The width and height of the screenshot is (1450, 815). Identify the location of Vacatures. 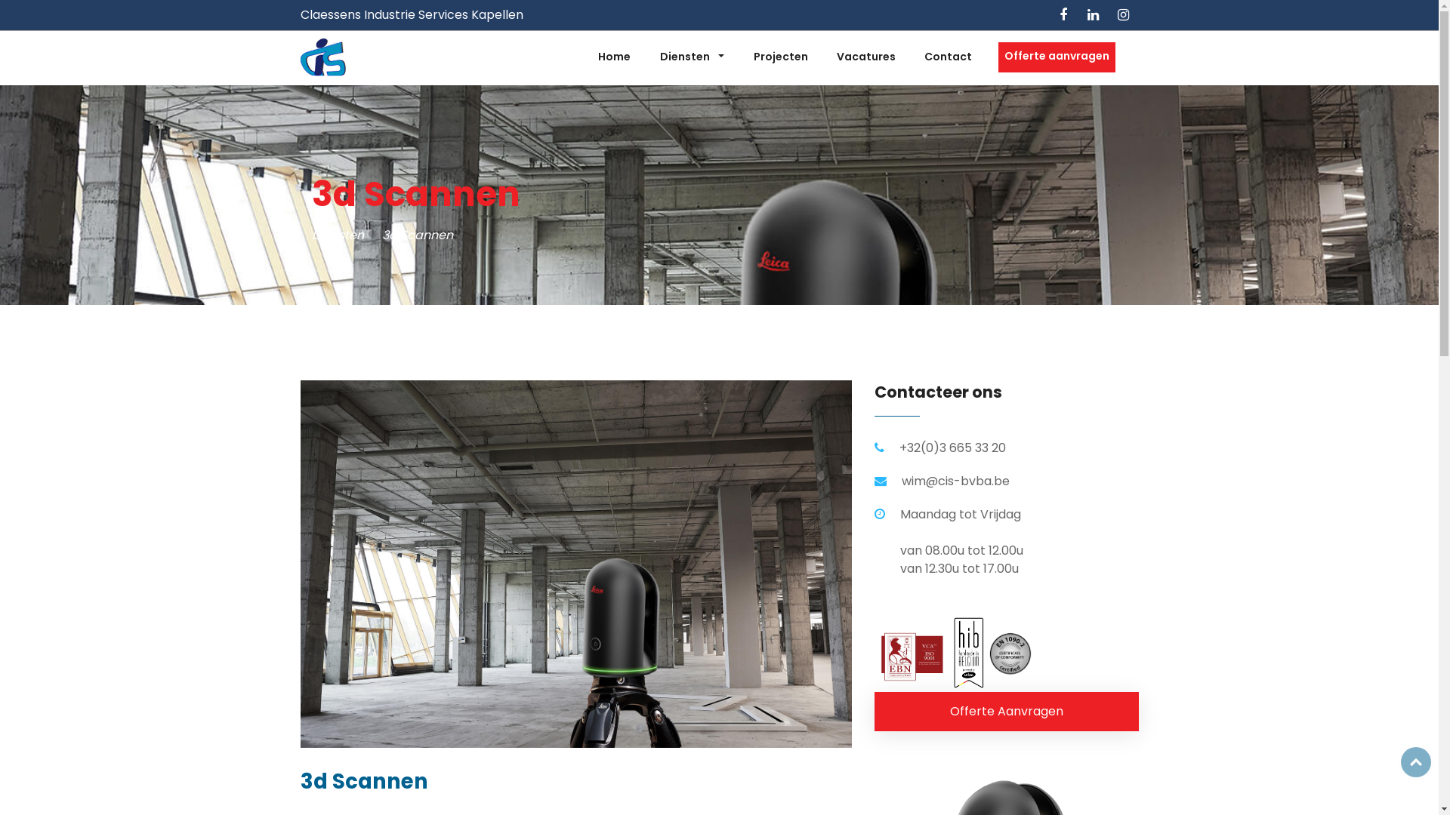
(866, 58).